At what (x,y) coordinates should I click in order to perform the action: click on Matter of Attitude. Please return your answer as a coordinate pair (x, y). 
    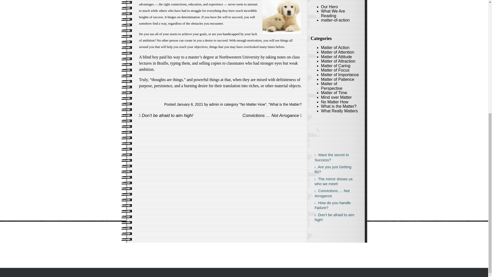
    Looking at the image, I should click on (336, 57).